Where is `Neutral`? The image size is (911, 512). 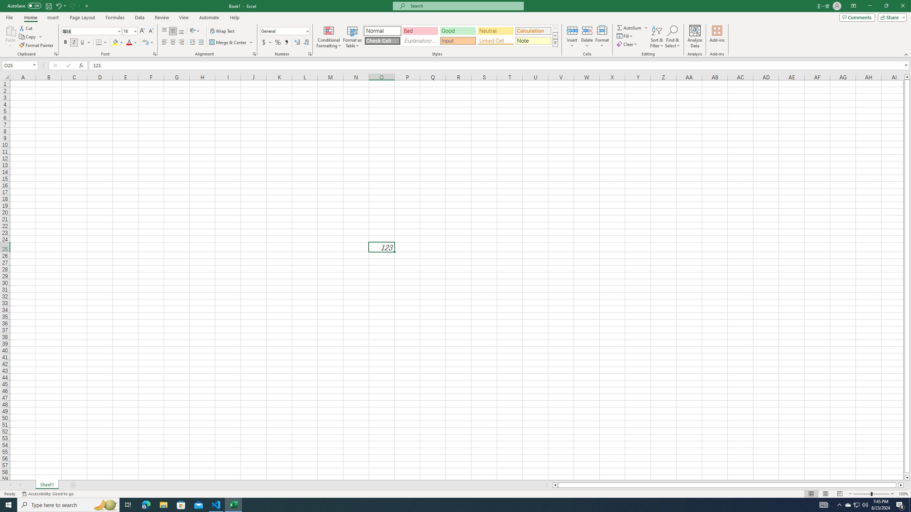 Neutral is located at coordinates (495, 31).